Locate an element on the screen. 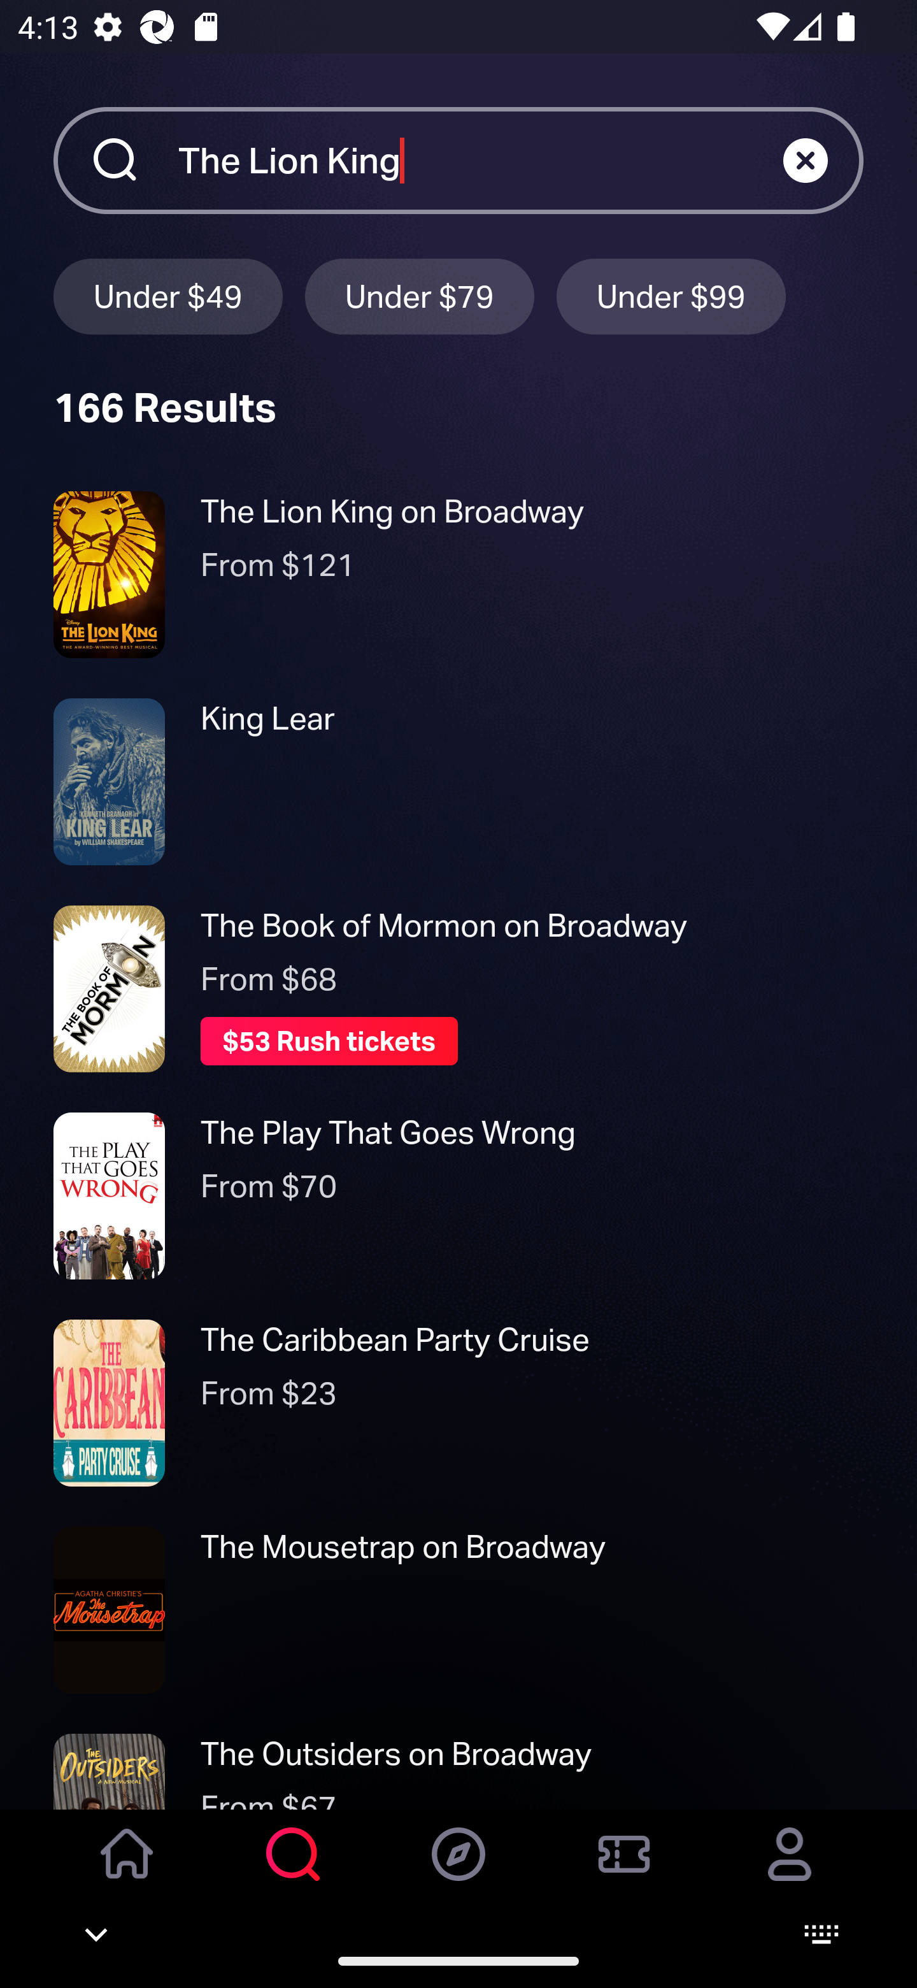  Orders is located at coordinates (624, 1871).